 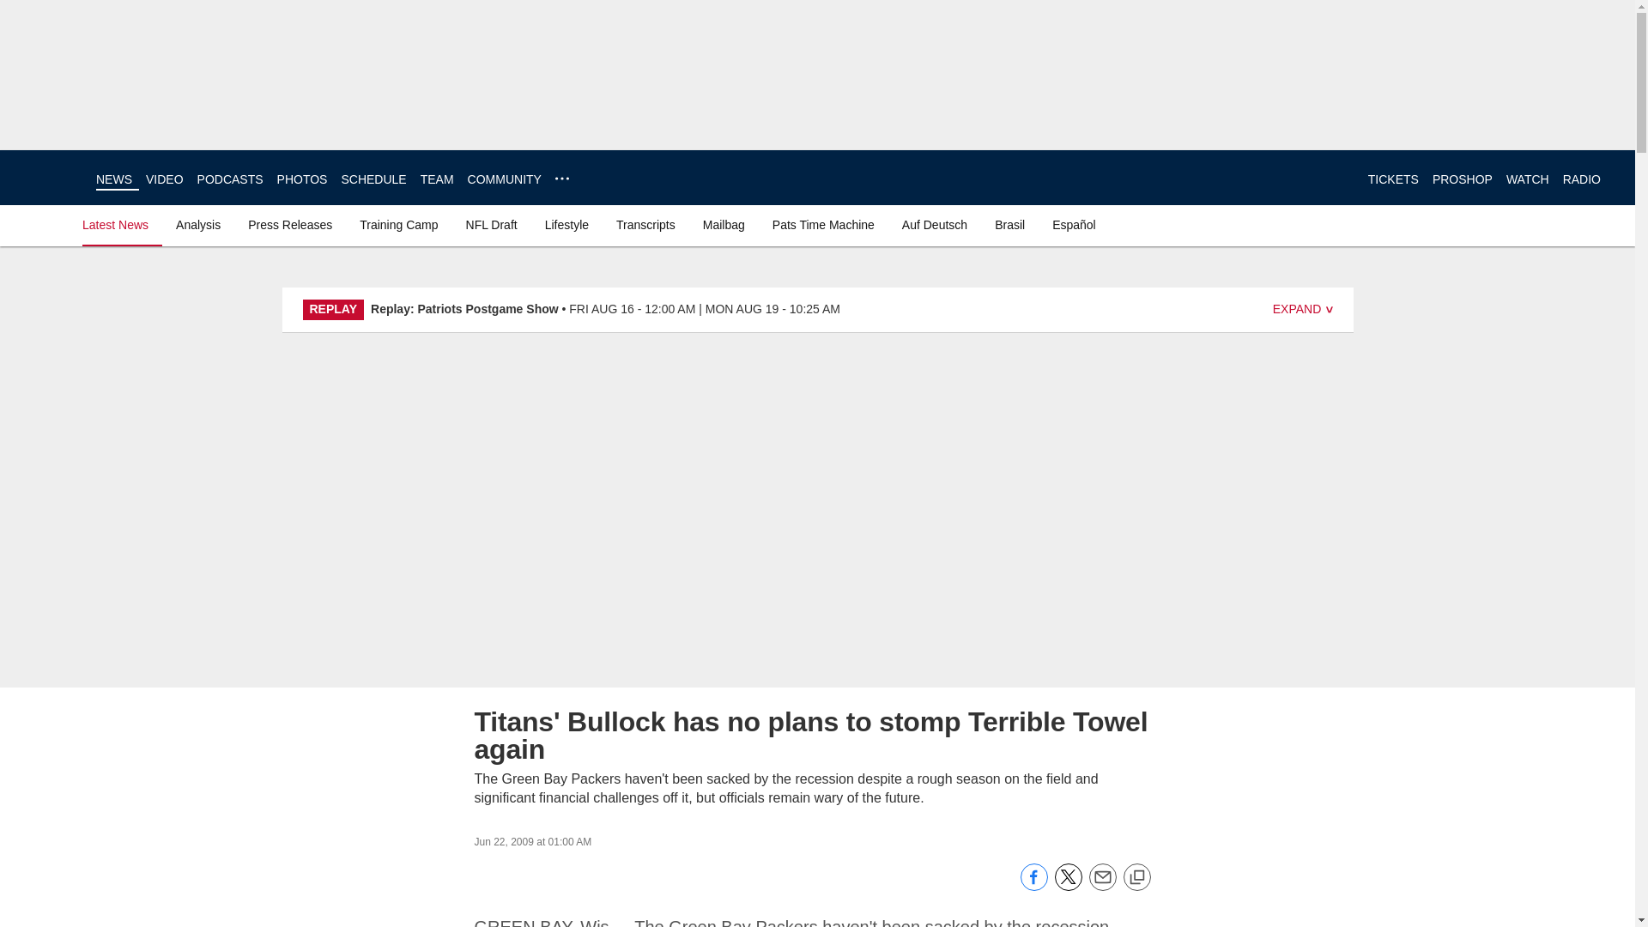 What do you see at coordinates (373, 179) in the screenshot?
I see `SCHEDULE` at bounding box center [373, 179].